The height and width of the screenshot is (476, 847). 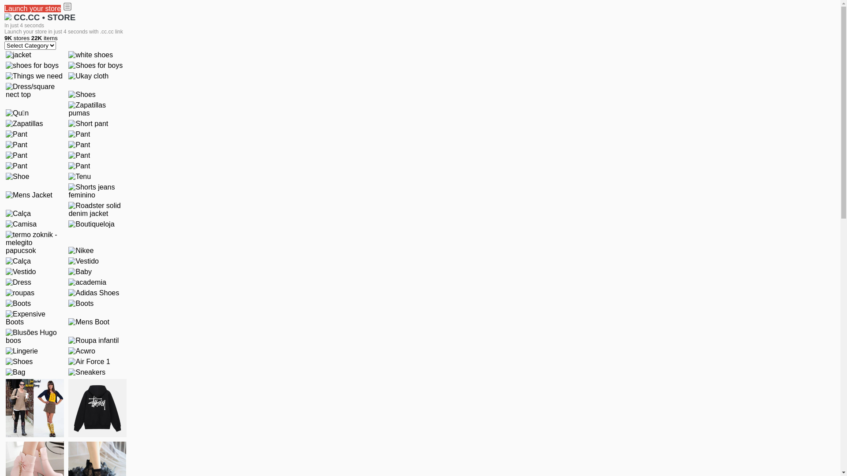 I want to click on Stussy, so click(x=97, y=408).